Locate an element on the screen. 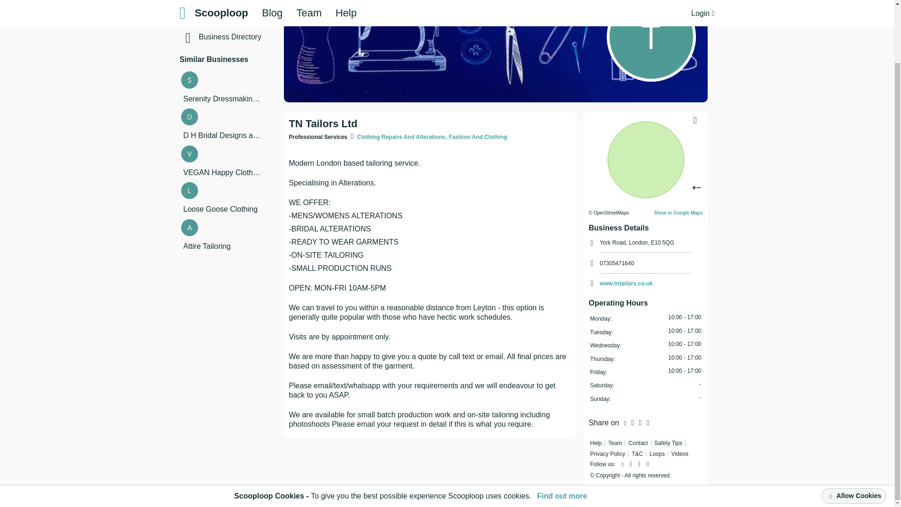 The image size is (901, 507). Loose Goose Clothing is located at coordinates (221, 209).